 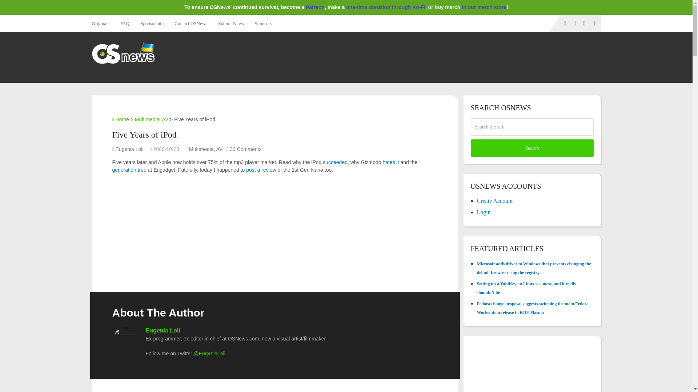 What do you see at coordinates (231, 23) in the screenshot?
I see `Submit News` at bounding box center [231, 23].